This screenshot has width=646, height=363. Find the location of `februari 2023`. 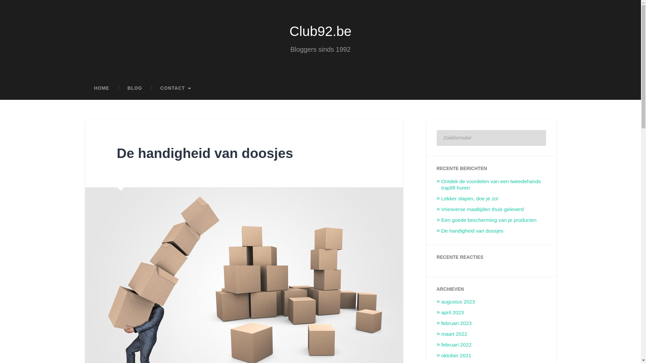

februari 2023 is located at coordinates (457, 323).